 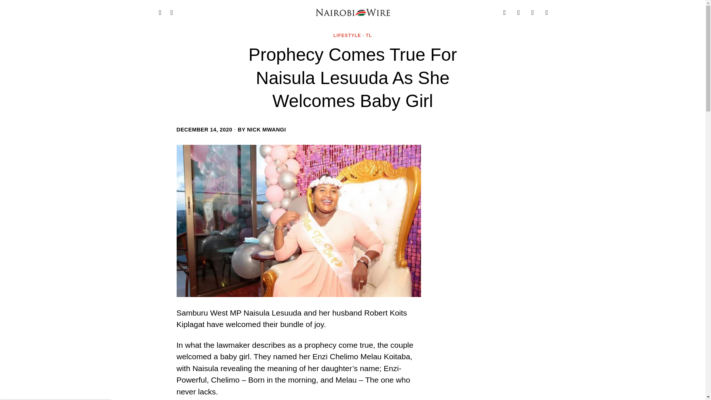 I want to click on TL, so click(x=369, y=36).